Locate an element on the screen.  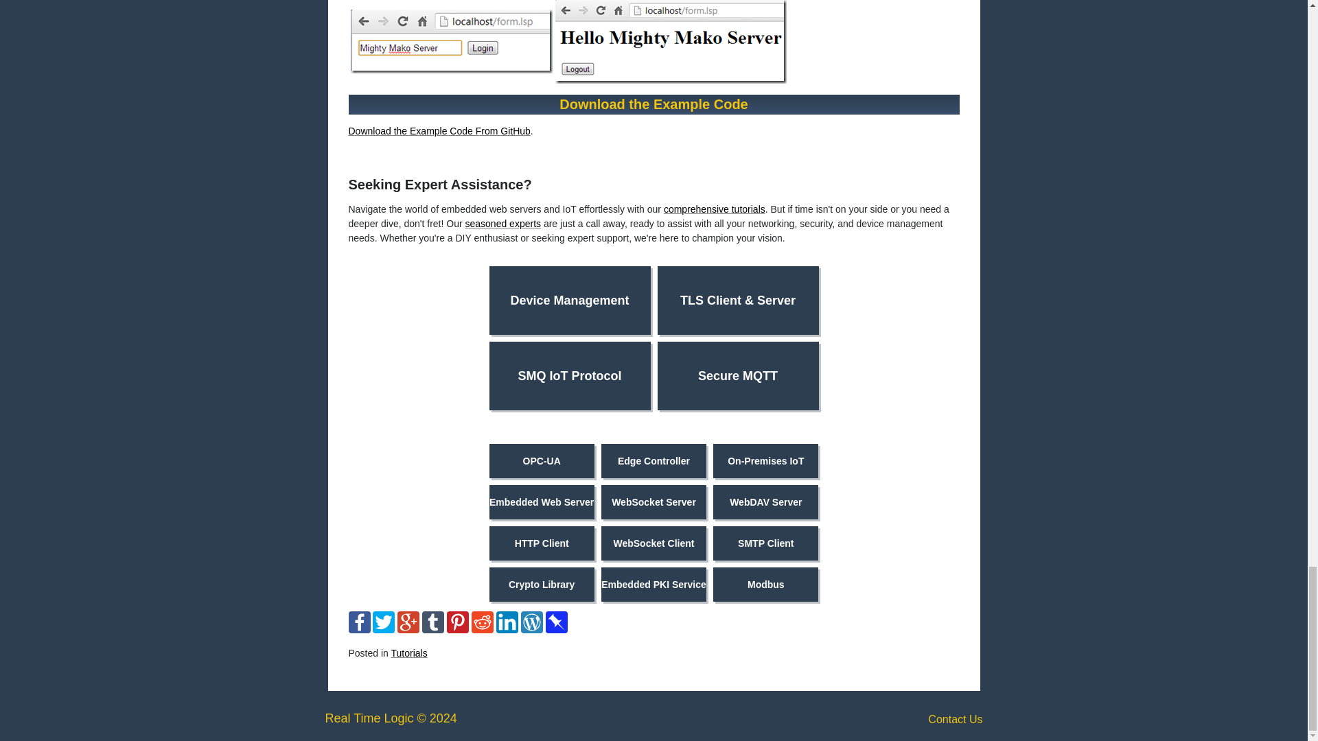
Device Management is located at coordinates (569, 301).